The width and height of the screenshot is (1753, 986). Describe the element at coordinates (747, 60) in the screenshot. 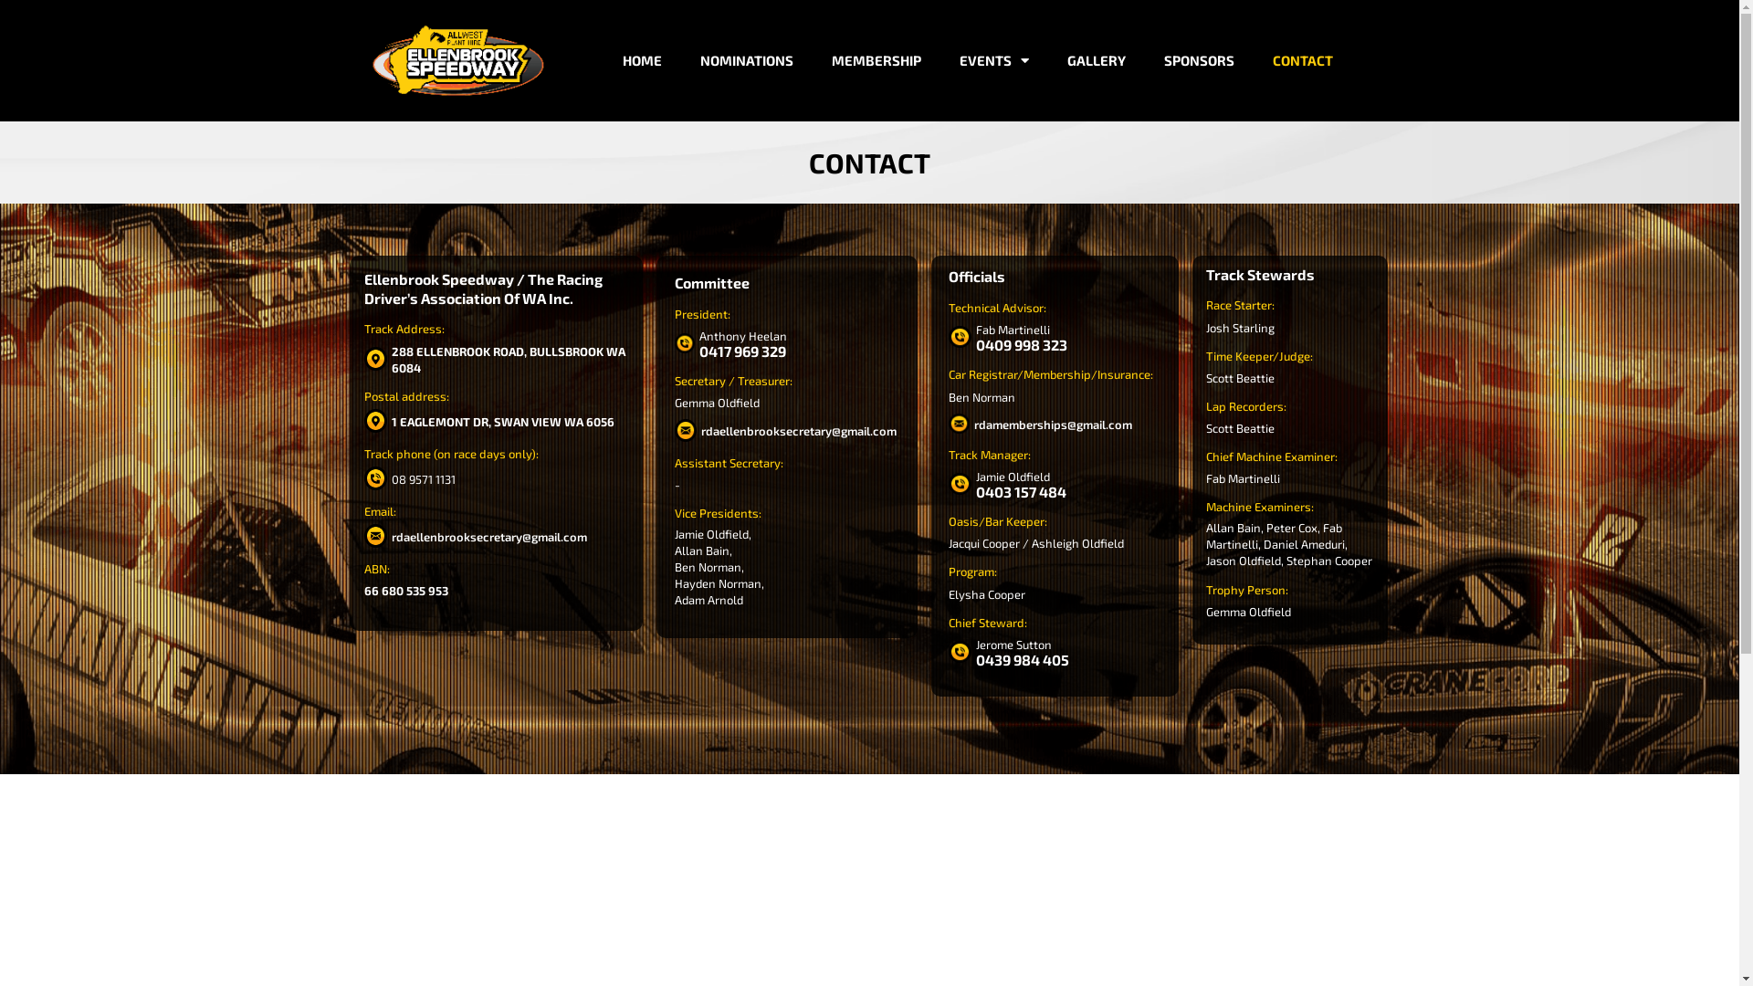

I see `NOMINATIONS` at that location.